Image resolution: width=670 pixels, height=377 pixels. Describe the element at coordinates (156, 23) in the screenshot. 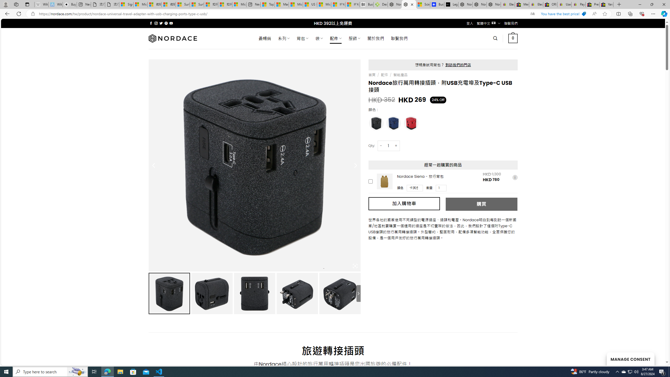

I see `Follow on Instagram` at that location.